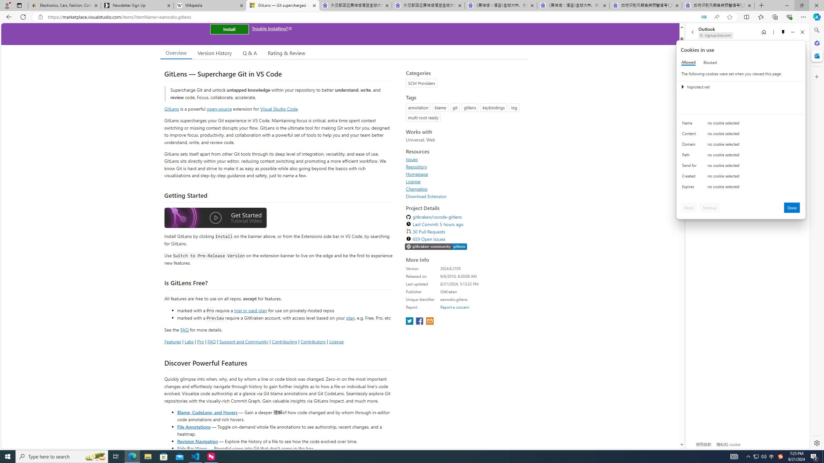 This screenshot has width=824, height=463. Describe the element at coordinates (465, 159) in the screenshot. I see `Issues` at that location.